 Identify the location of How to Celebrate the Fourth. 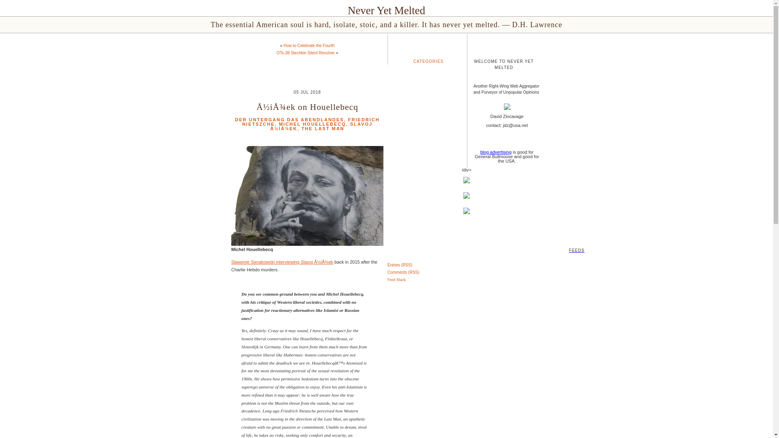
(309, 45).